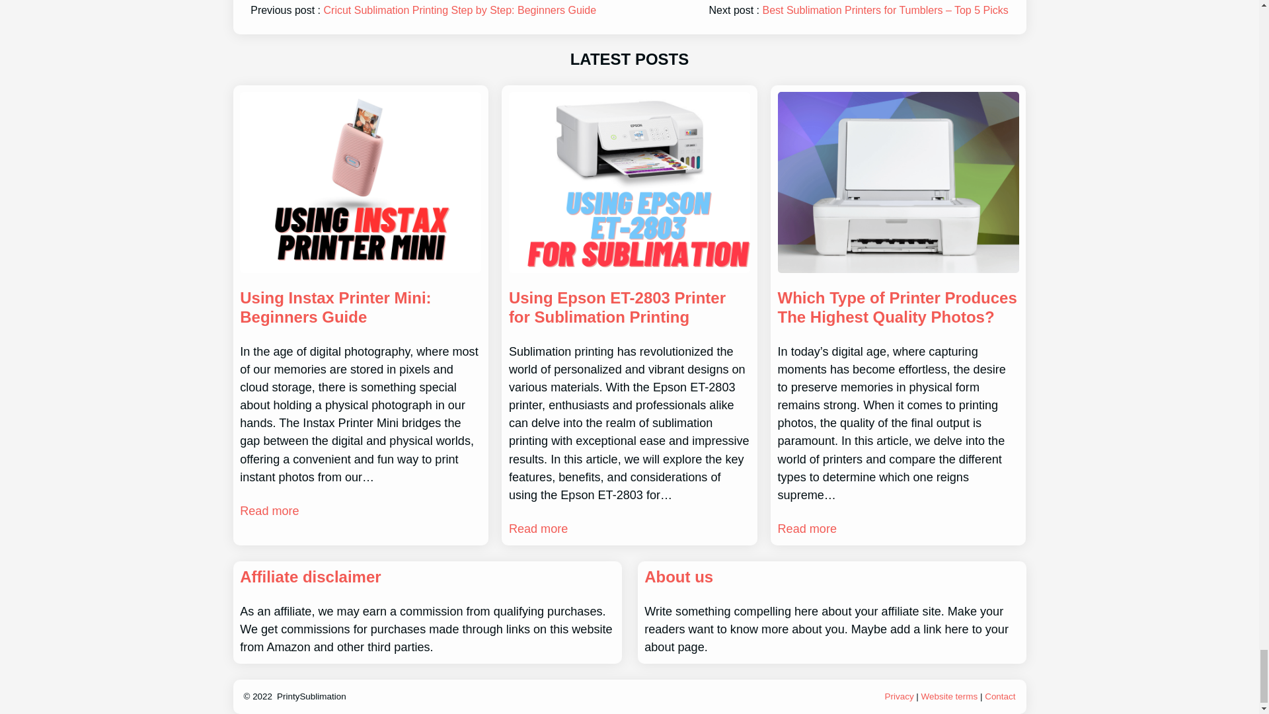  Describe the element at coordinates (806, 529) in the screenshot. I see `Read more` at that location.